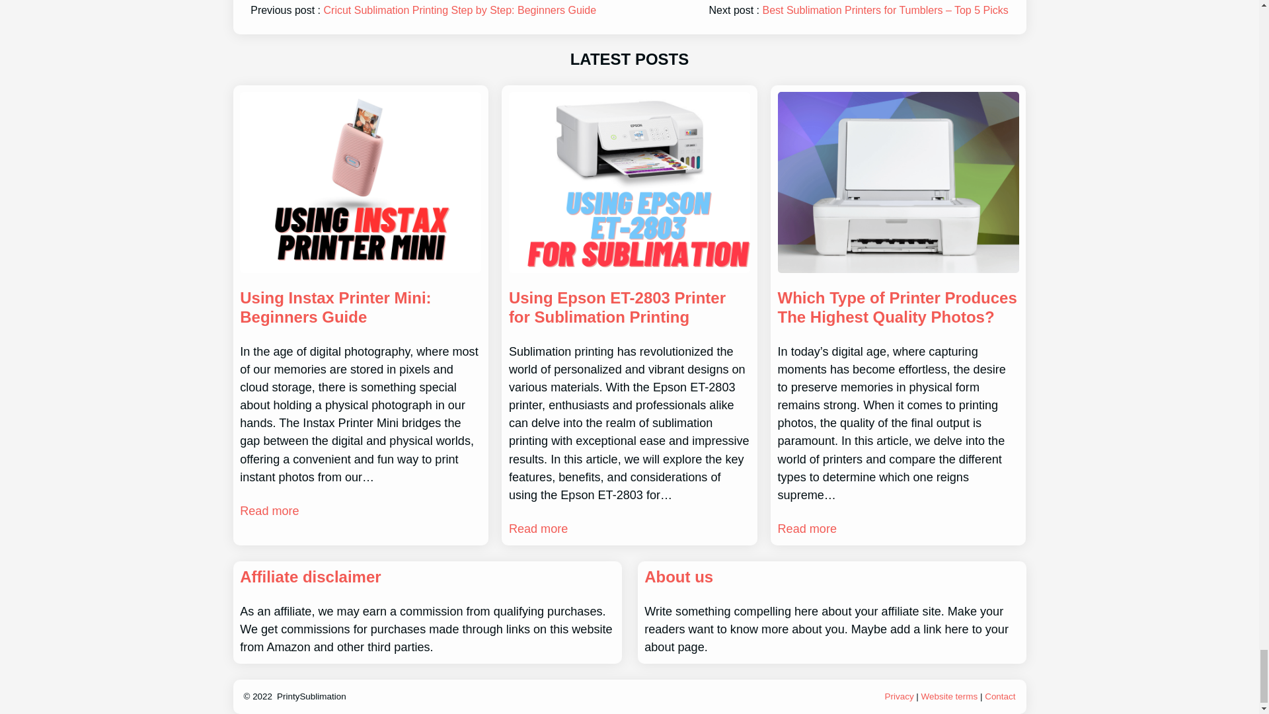  Describe the element at coordinates (806, 529) in the screenshot. I see `Read more` at that location.